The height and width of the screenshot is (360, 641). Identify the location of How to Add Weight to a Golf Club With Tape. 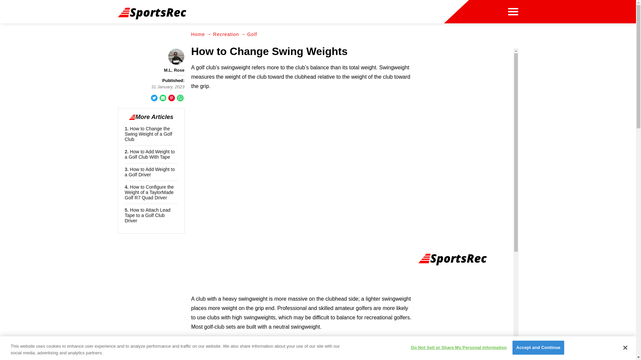
(150, 154).